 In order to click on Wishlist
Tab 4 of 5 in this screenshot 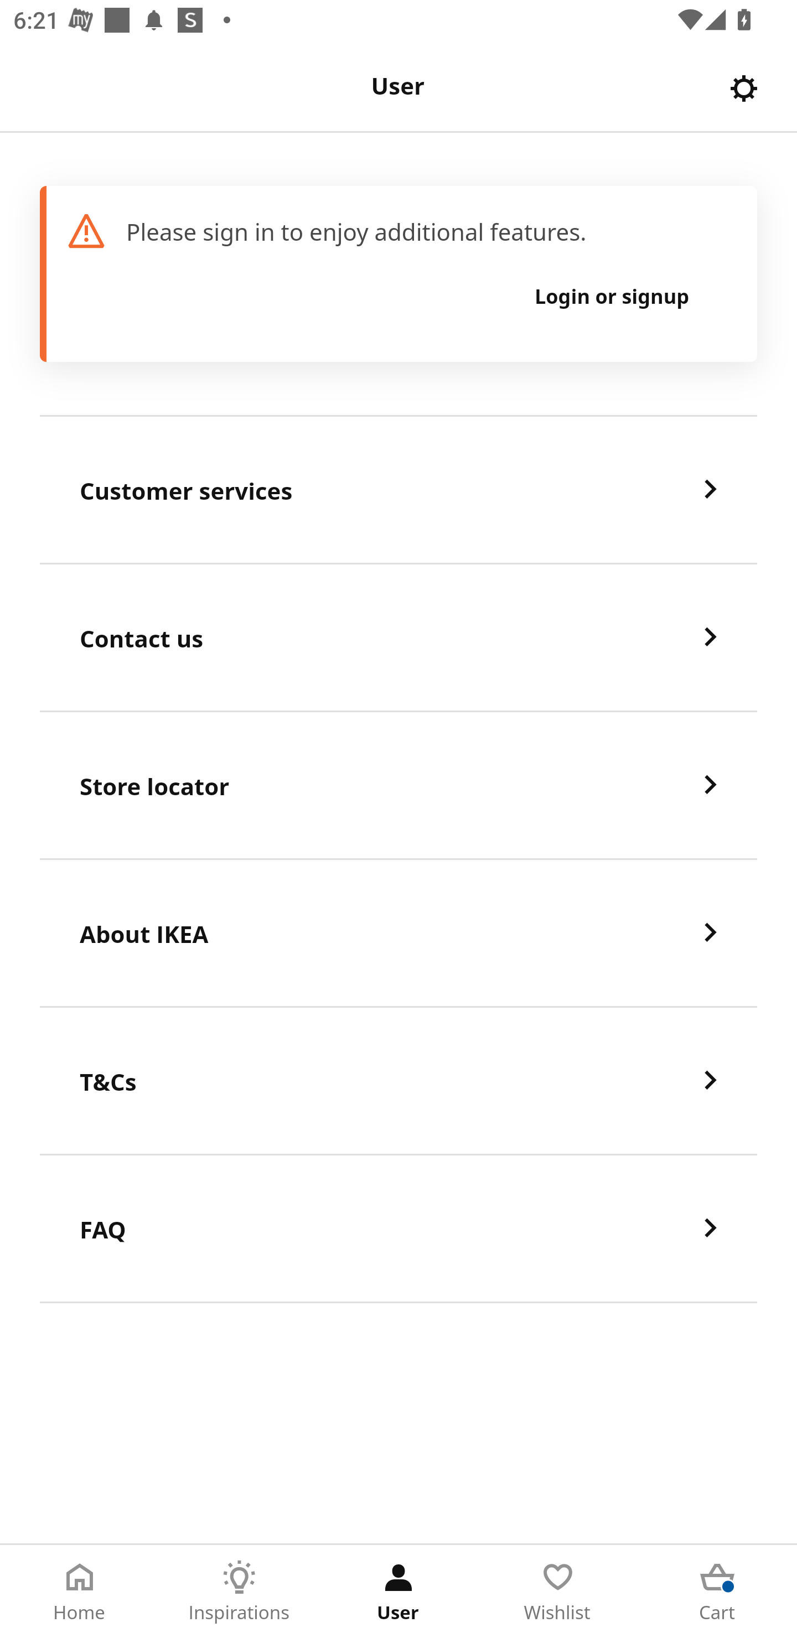, I will do `click(558, 1592)`.